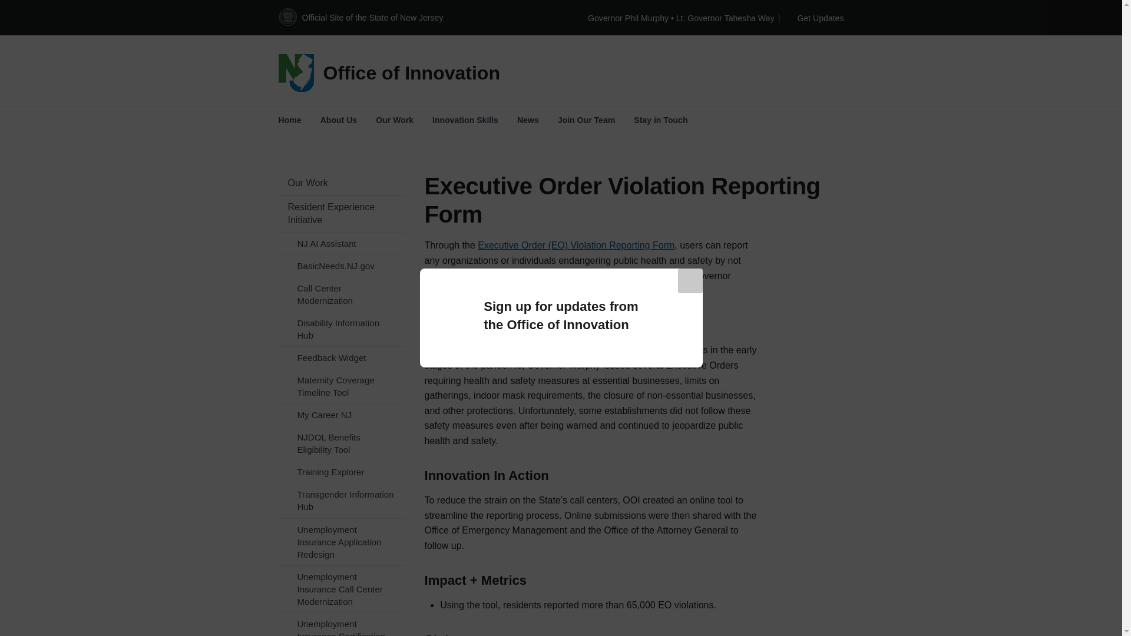 The image size is (1131, 636). Describe the element at coordinates (342, 472) in the screenshot. I see `Training Explorer` at that location.